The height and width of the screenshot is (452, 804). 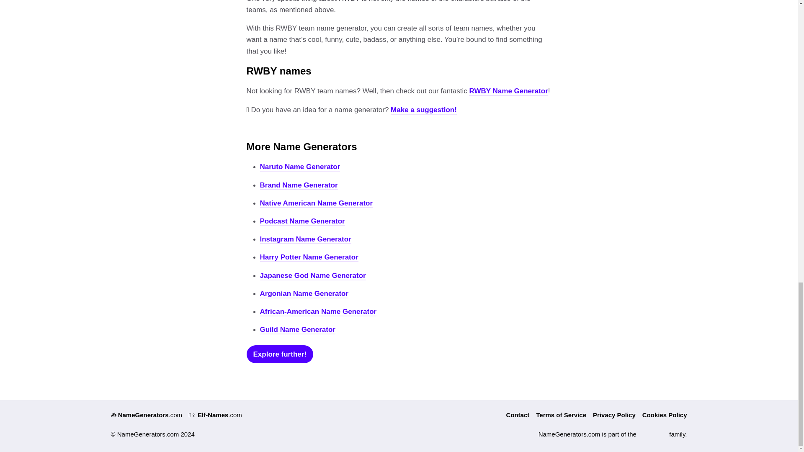 What do you see at coordinates (508, 91) in the screenshot?
I see `RWBY Name Generator` at bounding box center [508, 91].